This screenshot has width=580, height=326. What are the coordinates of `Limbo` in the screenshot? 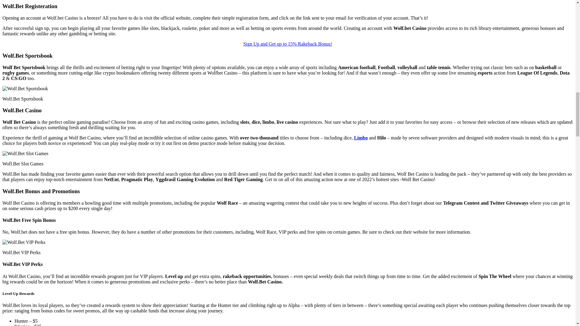 It's located at (361, 138).